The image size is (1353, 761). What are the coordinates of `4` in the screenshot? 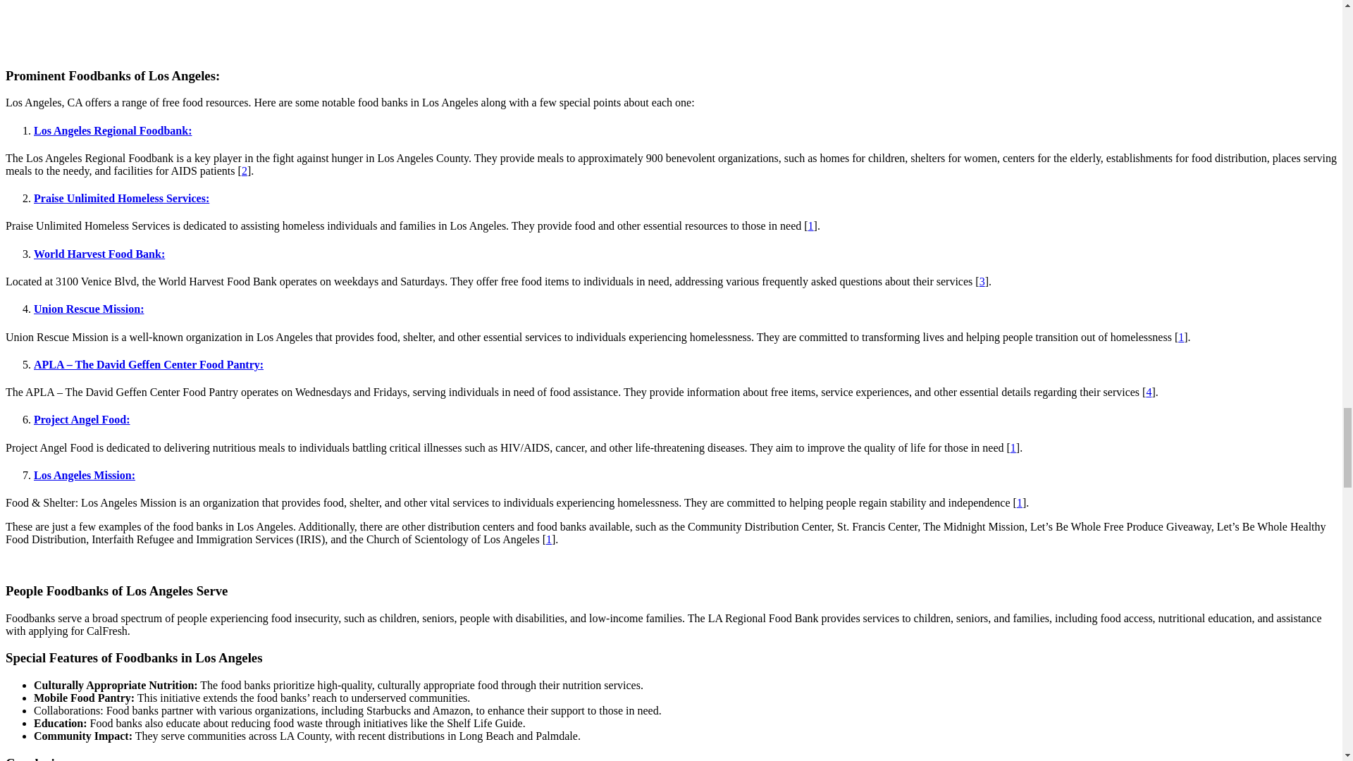 It's located at (1149, 392).